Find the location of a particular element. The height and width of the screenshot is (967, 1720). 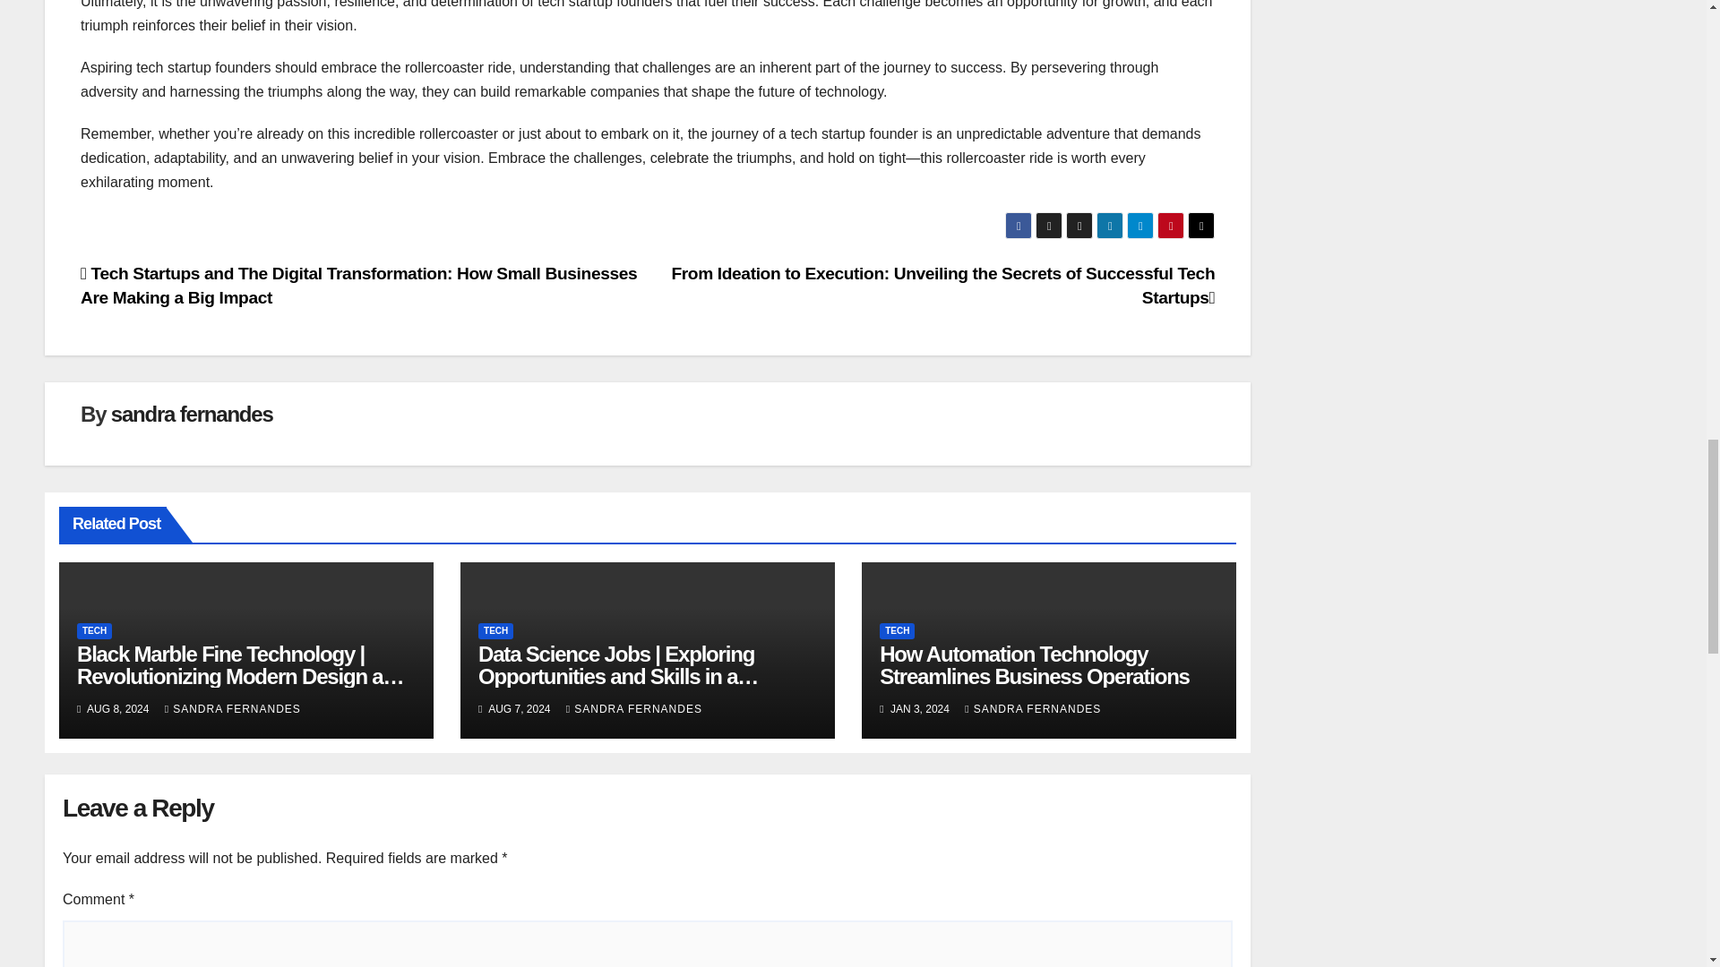

SANDRA FERNANDES is located at coordinates (633, 709).